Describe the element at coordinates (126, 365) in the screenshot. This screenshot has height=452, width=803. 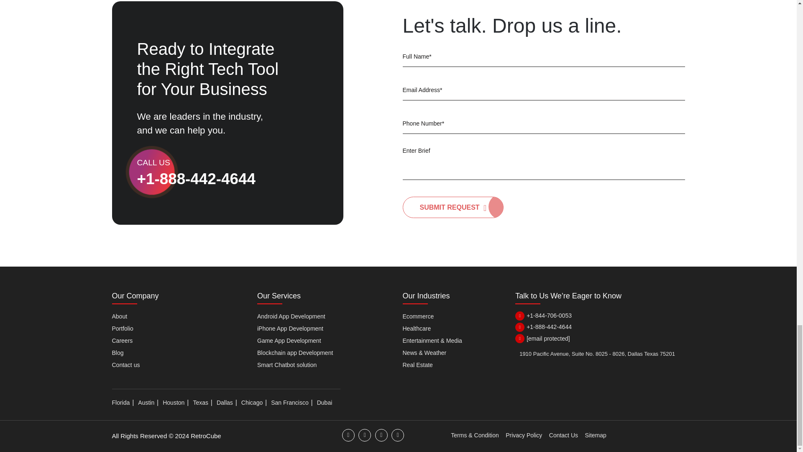
I see `Contact us` at that location.